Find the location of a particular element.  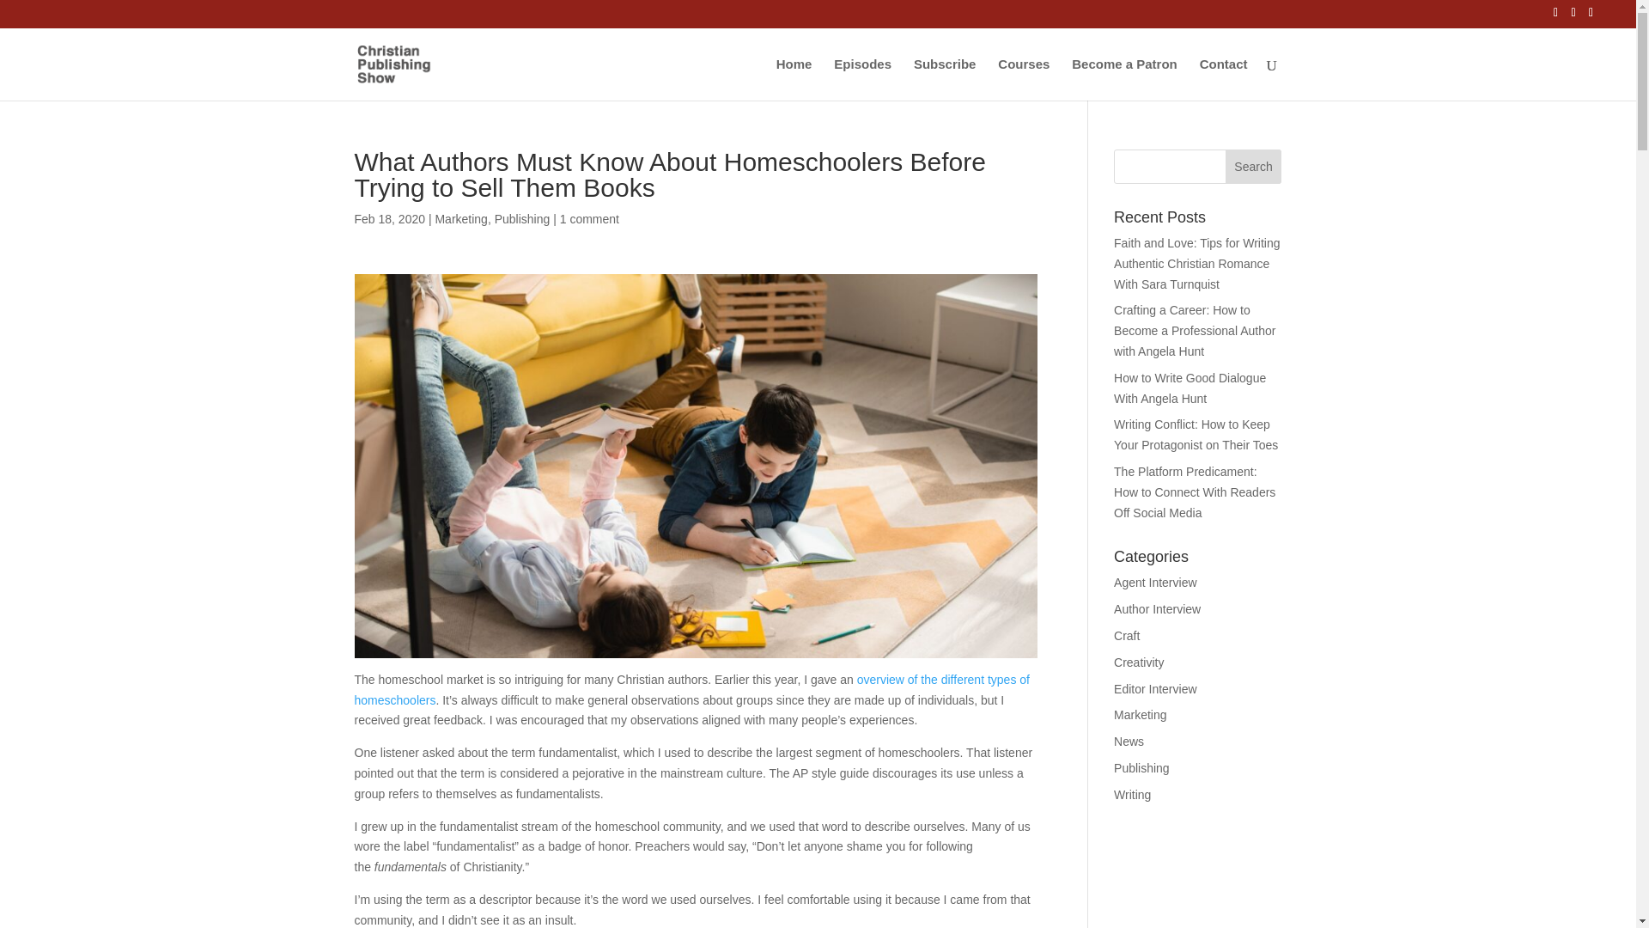

Marketing is located at coordinates (460, 219).